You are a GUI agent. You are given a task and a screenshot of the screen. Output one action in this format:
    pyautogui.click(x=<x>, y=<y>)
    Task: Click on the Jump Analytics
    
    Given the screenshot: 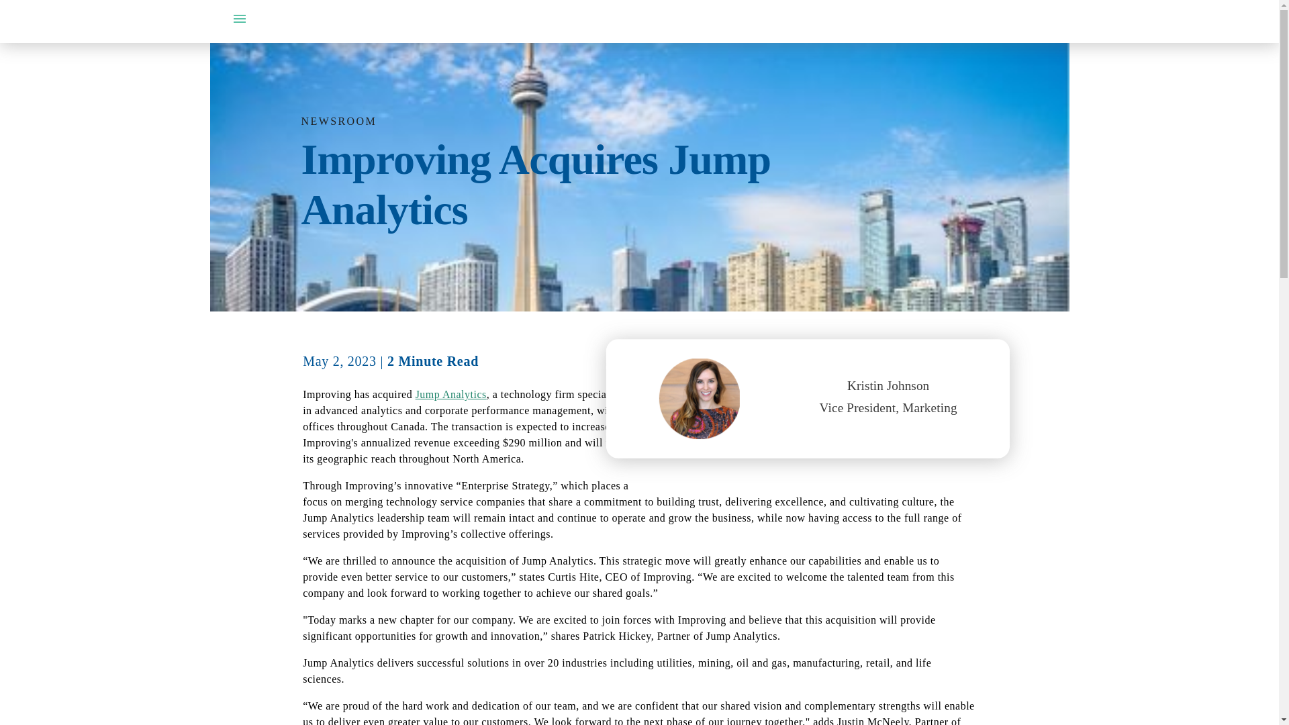 What is the action you would take?
    pyautogui.click(x=451, y=394)
    